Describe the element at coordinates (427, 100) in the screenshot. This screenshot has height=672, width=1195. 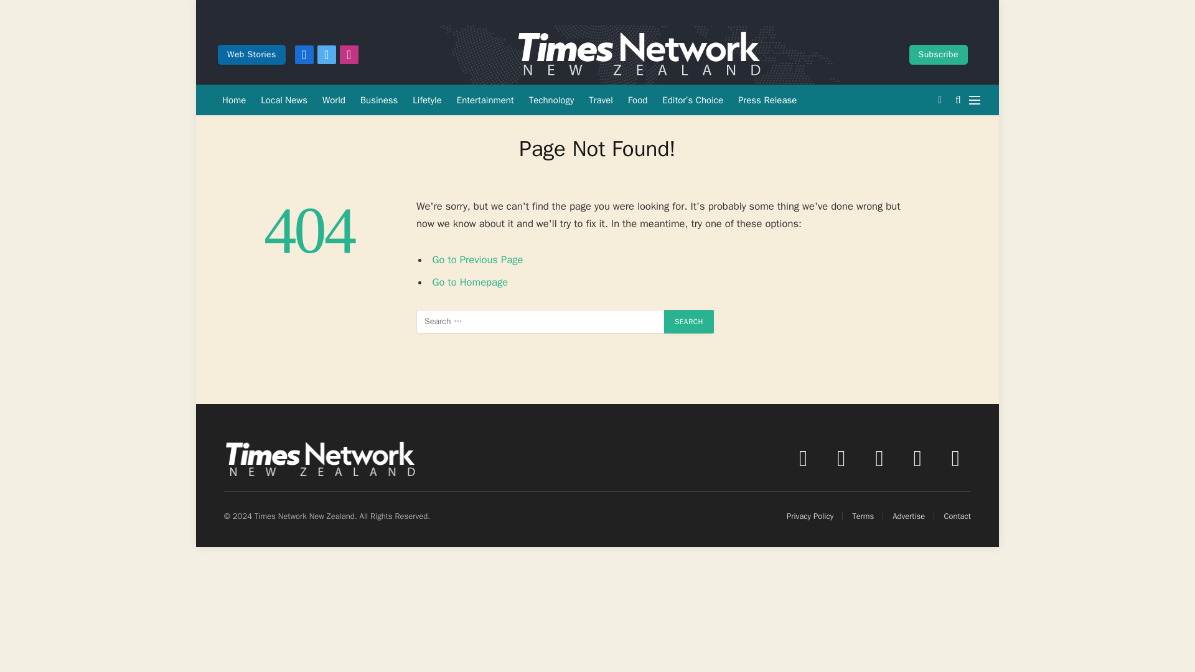
I see `Lifetyle` at that location.